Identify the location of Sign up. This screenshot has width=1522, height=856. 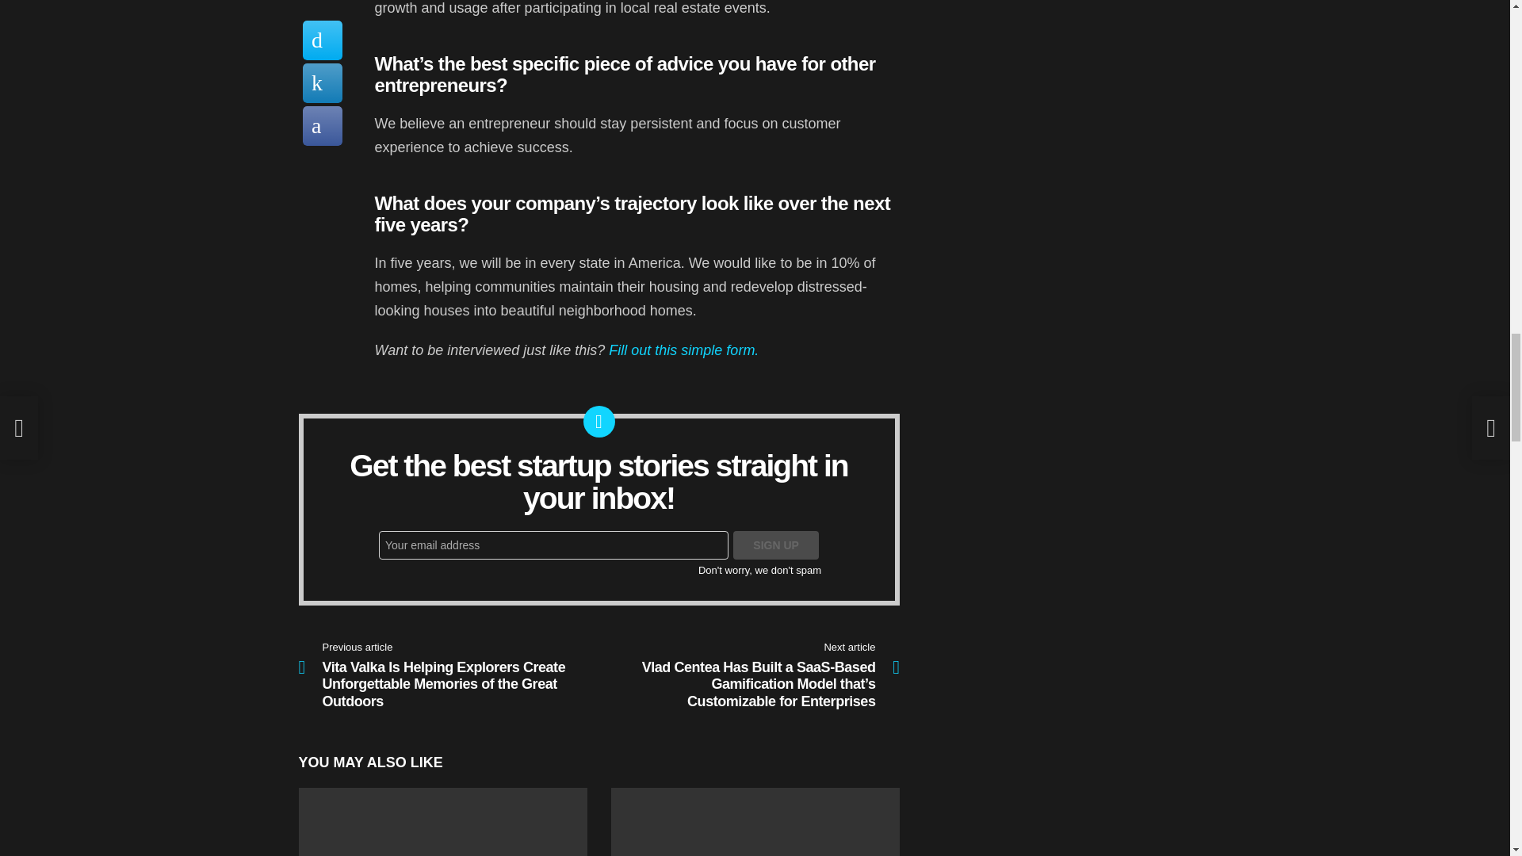
(775, 545).